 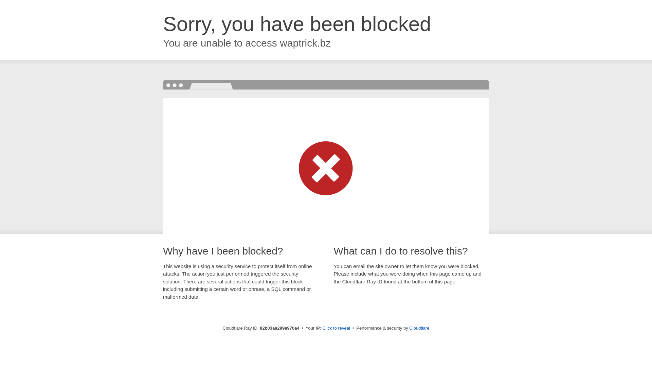 What do you see at coordinates (419, 328) in the screenshot?
I see `Cloudflare` at bounding box center [419, 328].